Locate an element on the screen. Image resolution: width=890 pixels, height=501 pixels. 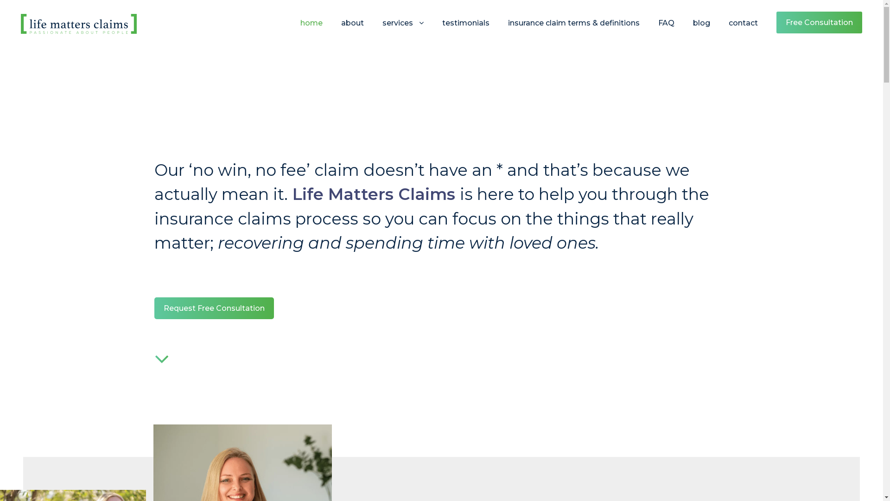
Request Free Consultation is located at coordinates (214, 308).